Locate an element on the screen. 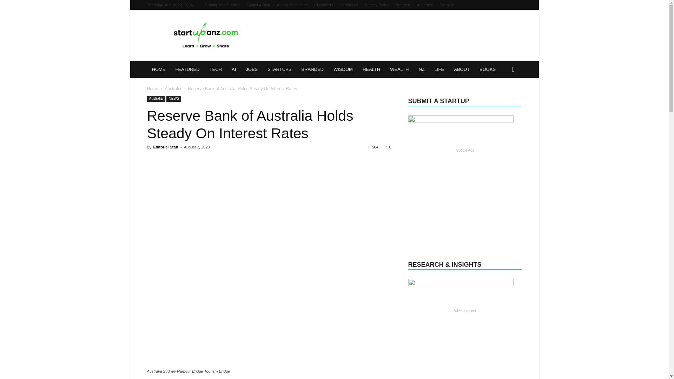 The width and height of the screenshot is (674, 379). Contact us is located at coordinates (349, 5).